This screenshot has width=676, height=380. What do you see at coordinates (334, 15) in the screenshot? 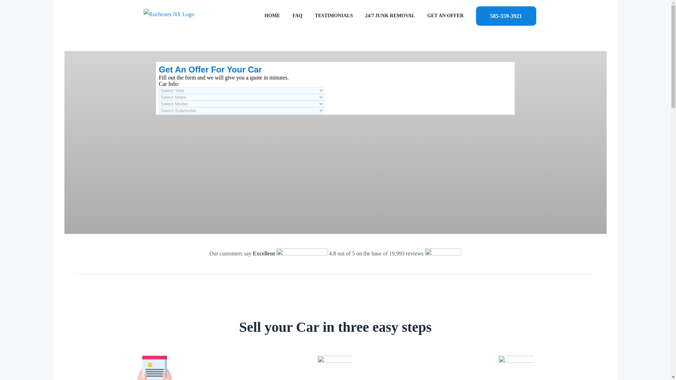
I see `TESTIMONIALS` at bounding box center [334, 15].